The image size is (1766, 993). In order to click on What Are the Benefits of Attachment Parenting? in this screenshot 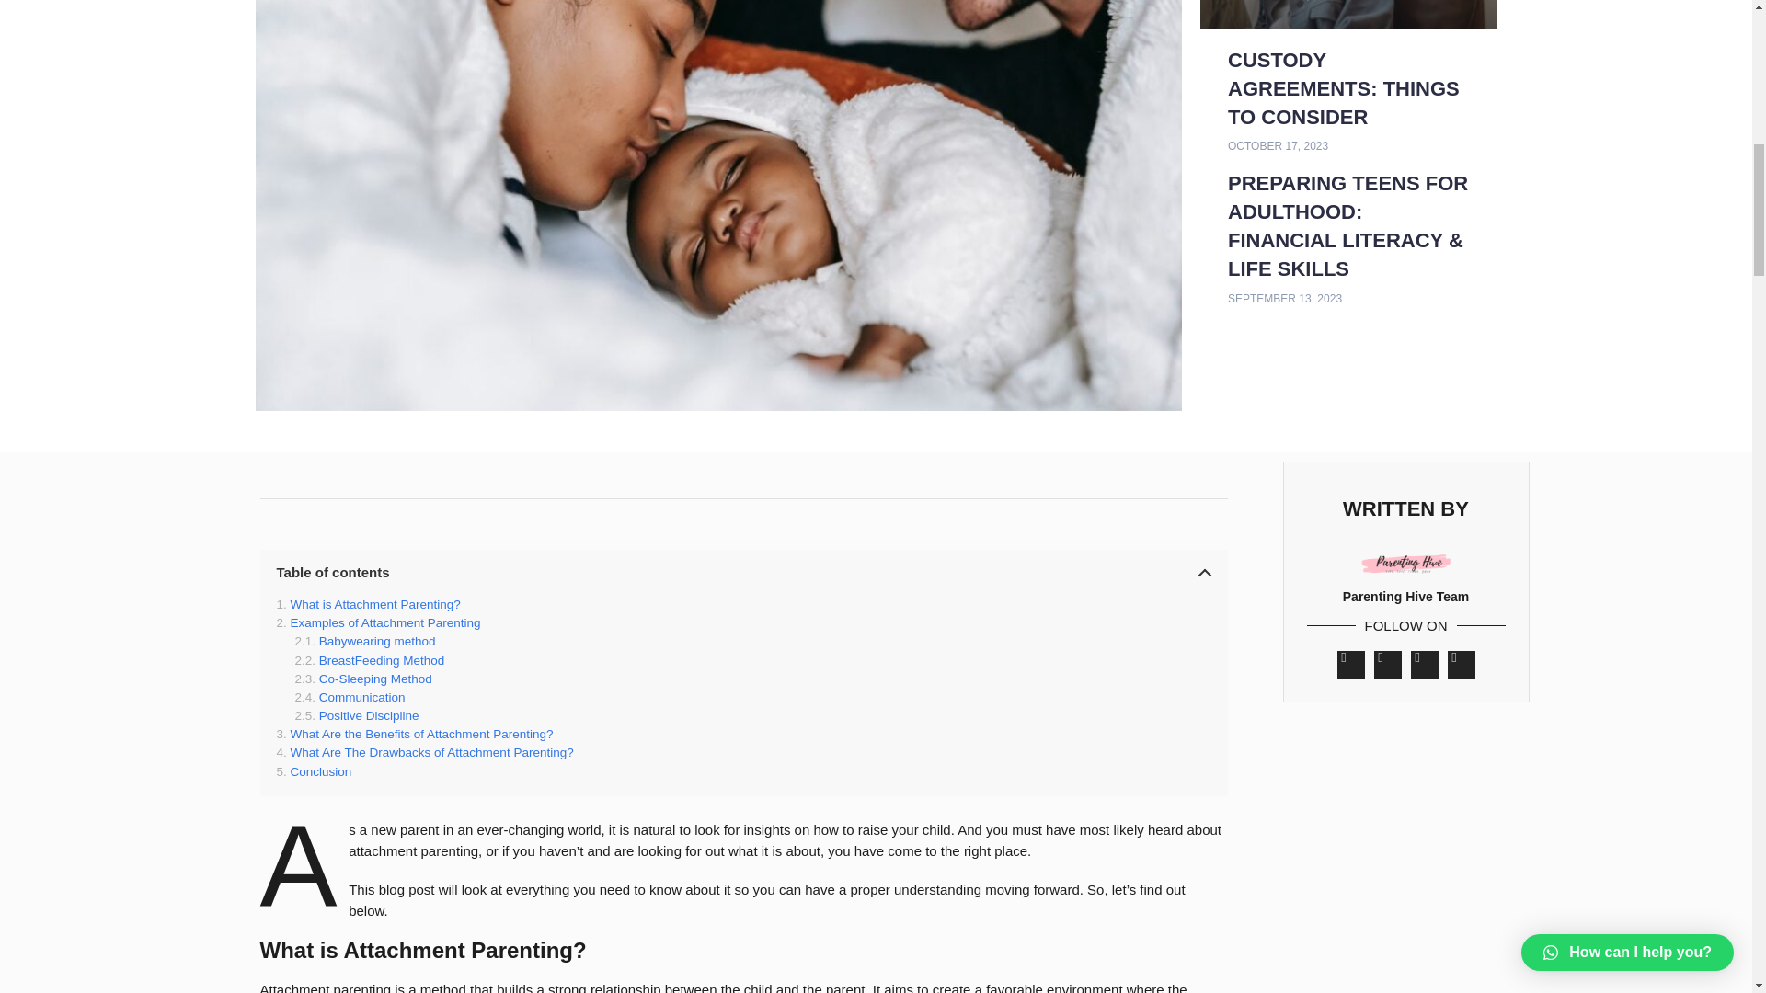, I will do `click(414, 734)`.